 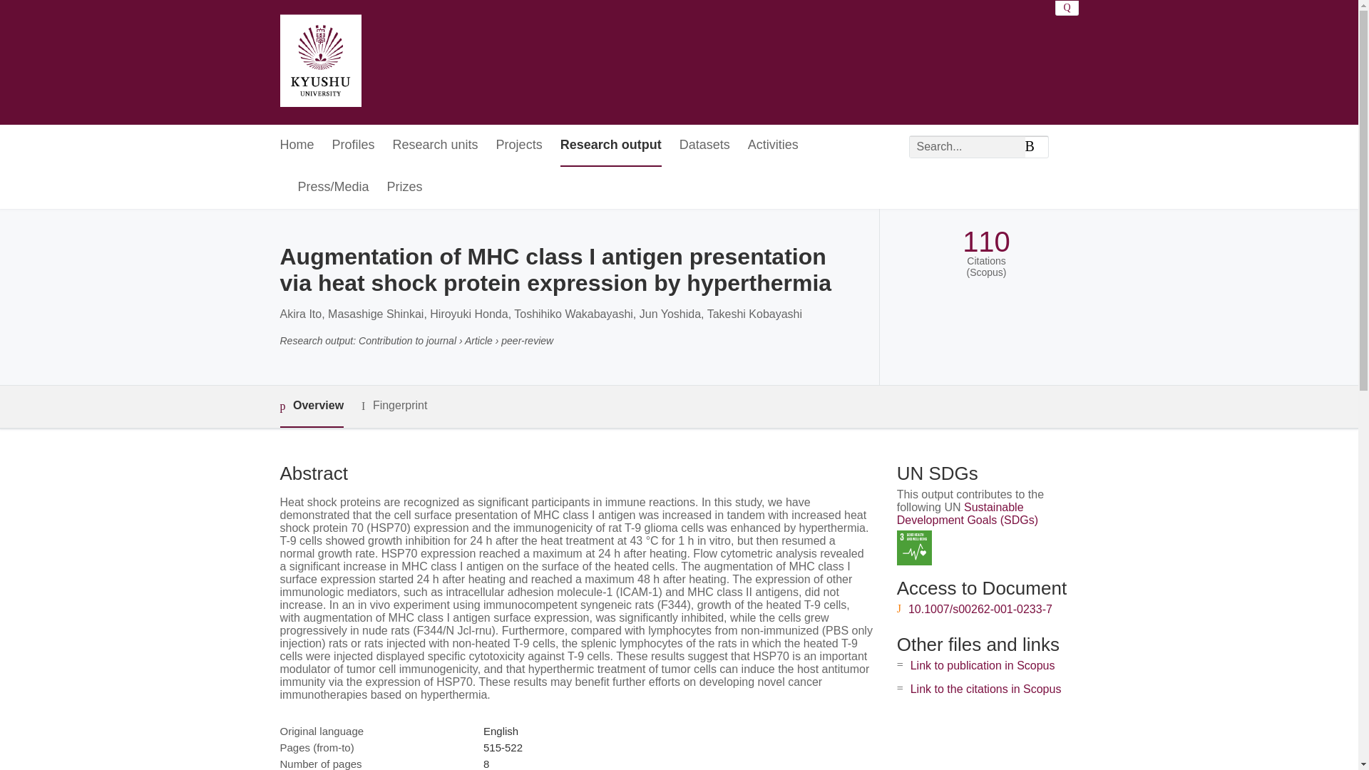 What do you see at coordinates (983, 664) in the screenshot?
I see `Link to publication in Scopus` at bounding box center [983, 664].